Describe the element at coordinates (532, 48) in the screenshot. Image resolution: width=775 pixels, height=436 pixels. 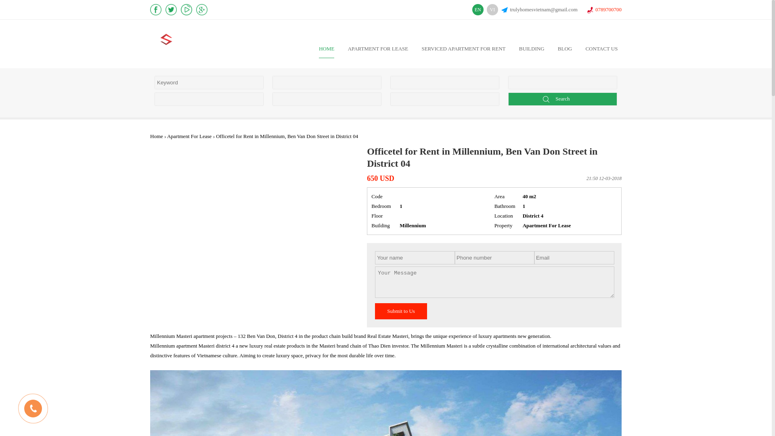
I see `BUILDING` at that location.